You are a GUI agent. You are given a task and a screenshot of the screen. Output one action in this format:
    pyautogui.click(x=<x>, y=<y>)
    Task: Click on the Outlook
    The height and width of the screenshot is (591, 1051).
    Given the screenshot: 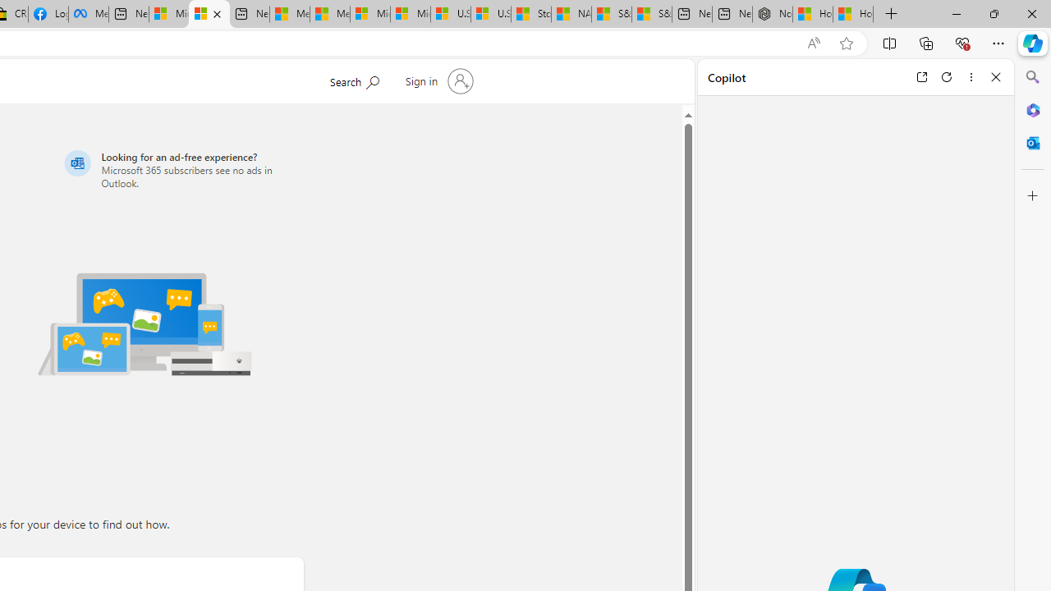 What is the action you would take?
    pyautogui.click(x=1033, y=143)
    